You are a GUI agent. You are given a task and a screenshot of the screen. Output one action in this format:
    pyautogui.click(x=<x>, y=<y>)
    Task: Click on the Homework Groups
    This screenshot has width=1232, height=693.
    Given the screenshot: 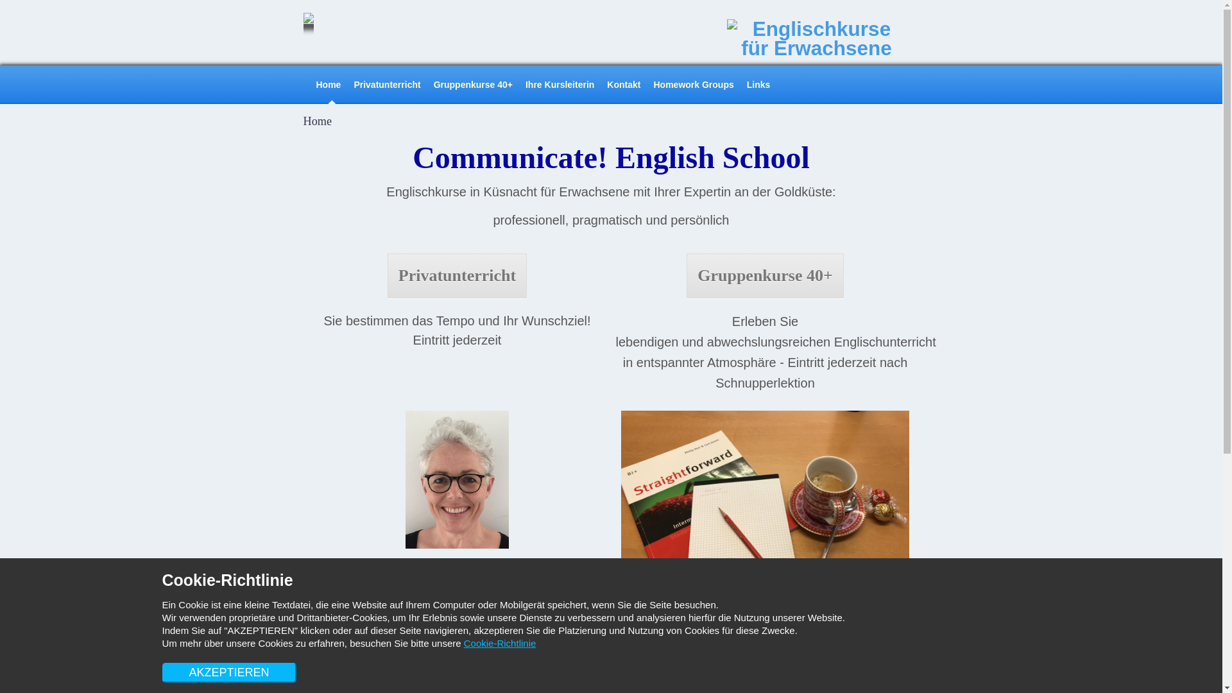 What is the action you would take?
    pyautogui.click(x=693, y=85)
    